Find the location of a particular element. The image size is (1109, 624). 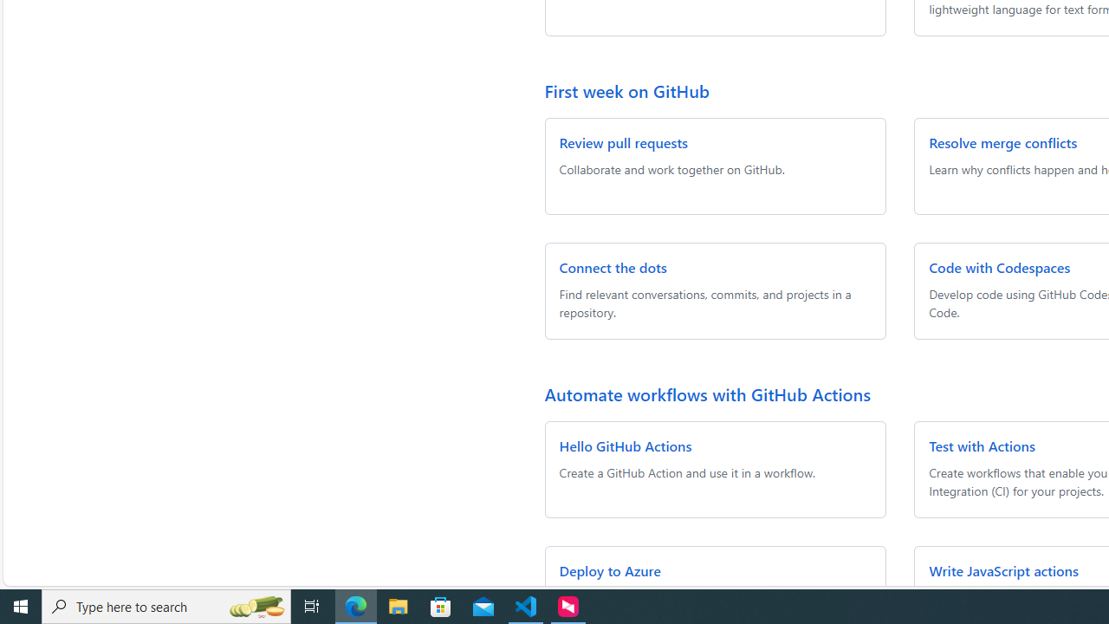

Test with Actions is located at coordinates (983, 445).